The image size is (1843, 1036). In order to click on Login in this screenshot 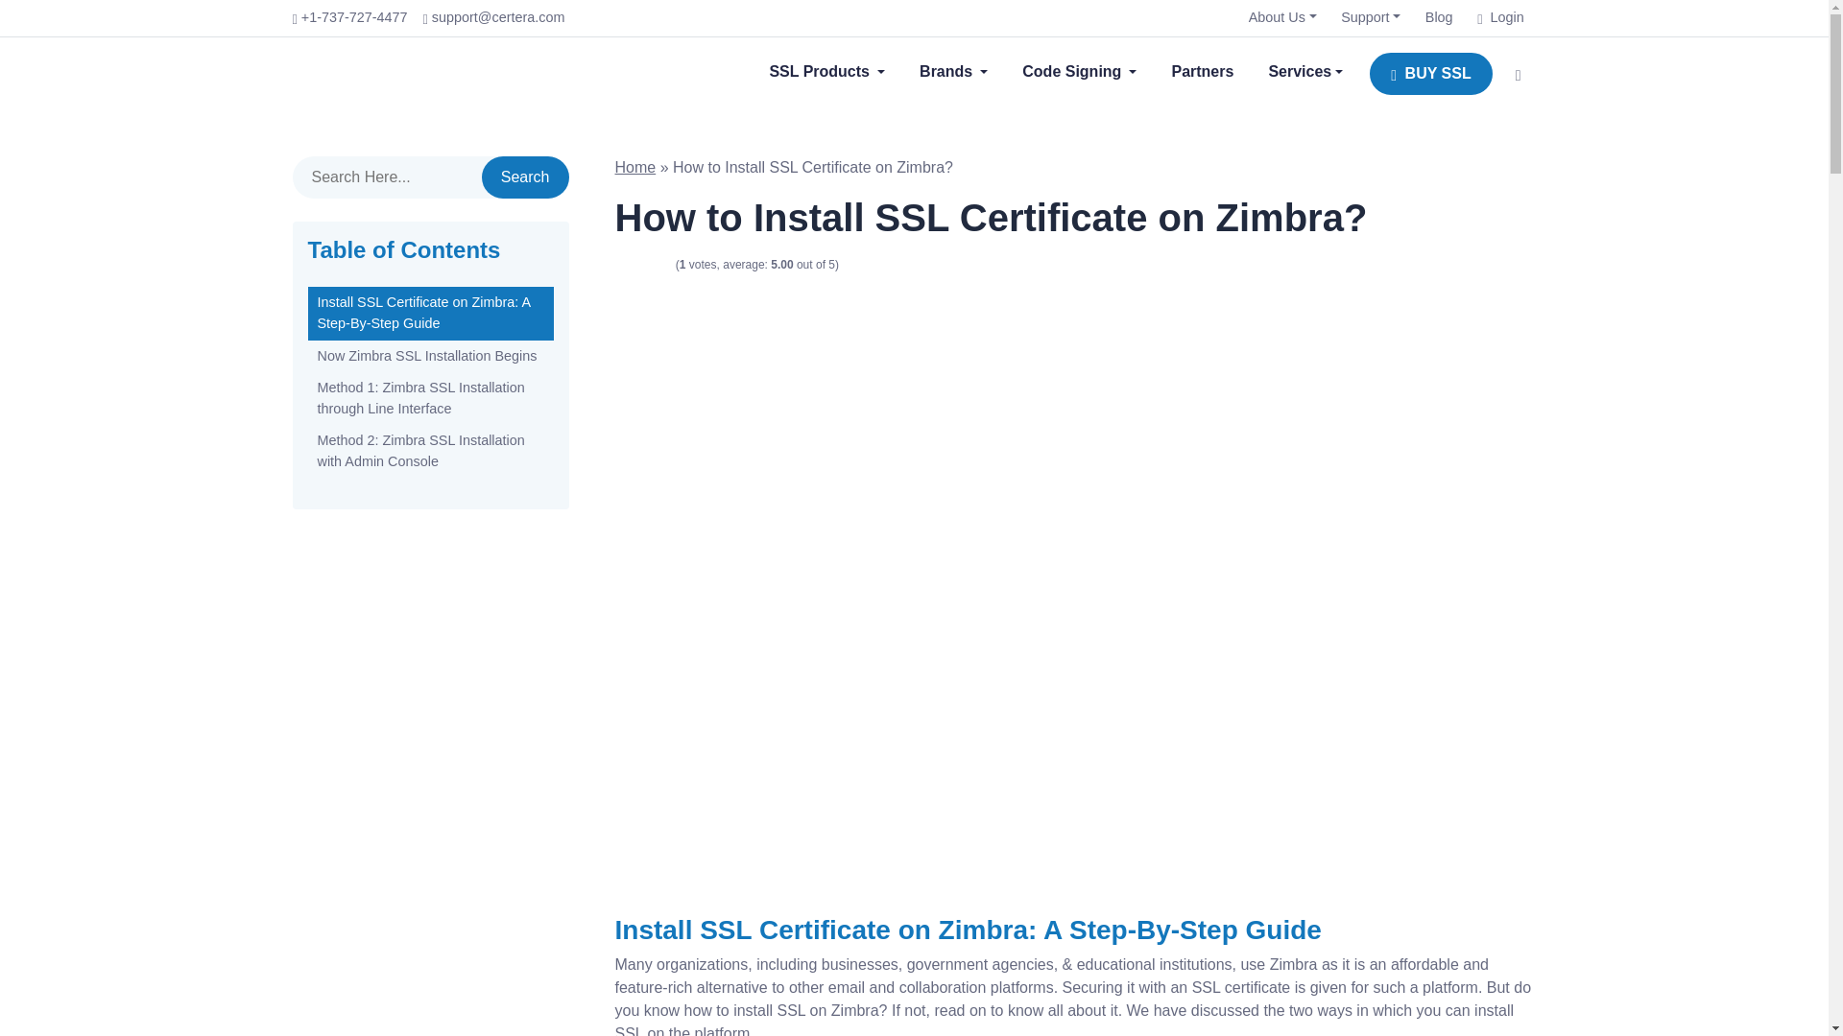, I will do `click(1499, 17)`.